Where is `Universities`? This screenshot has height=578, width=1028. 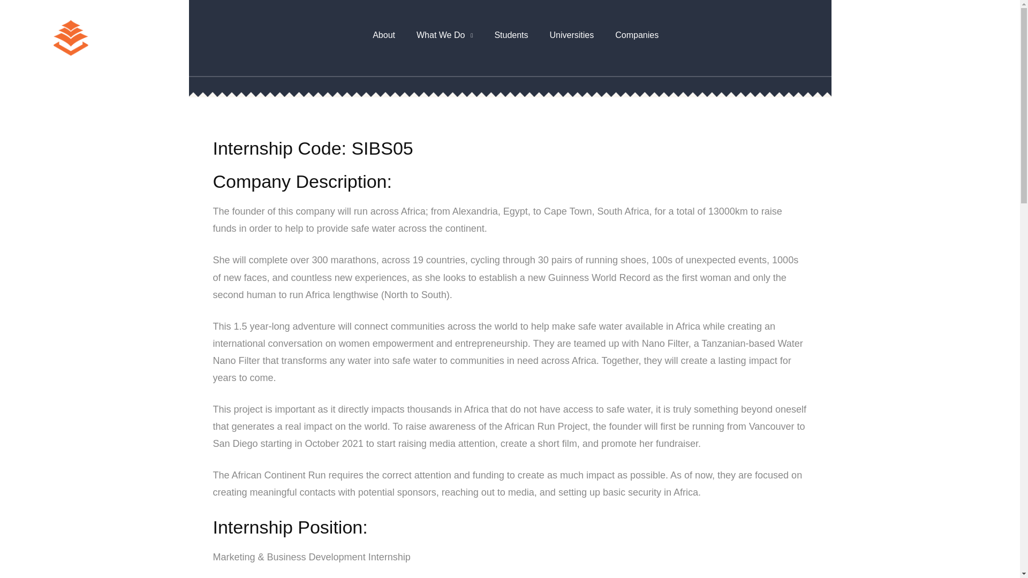 Universities is located at coordinates (572, 39).